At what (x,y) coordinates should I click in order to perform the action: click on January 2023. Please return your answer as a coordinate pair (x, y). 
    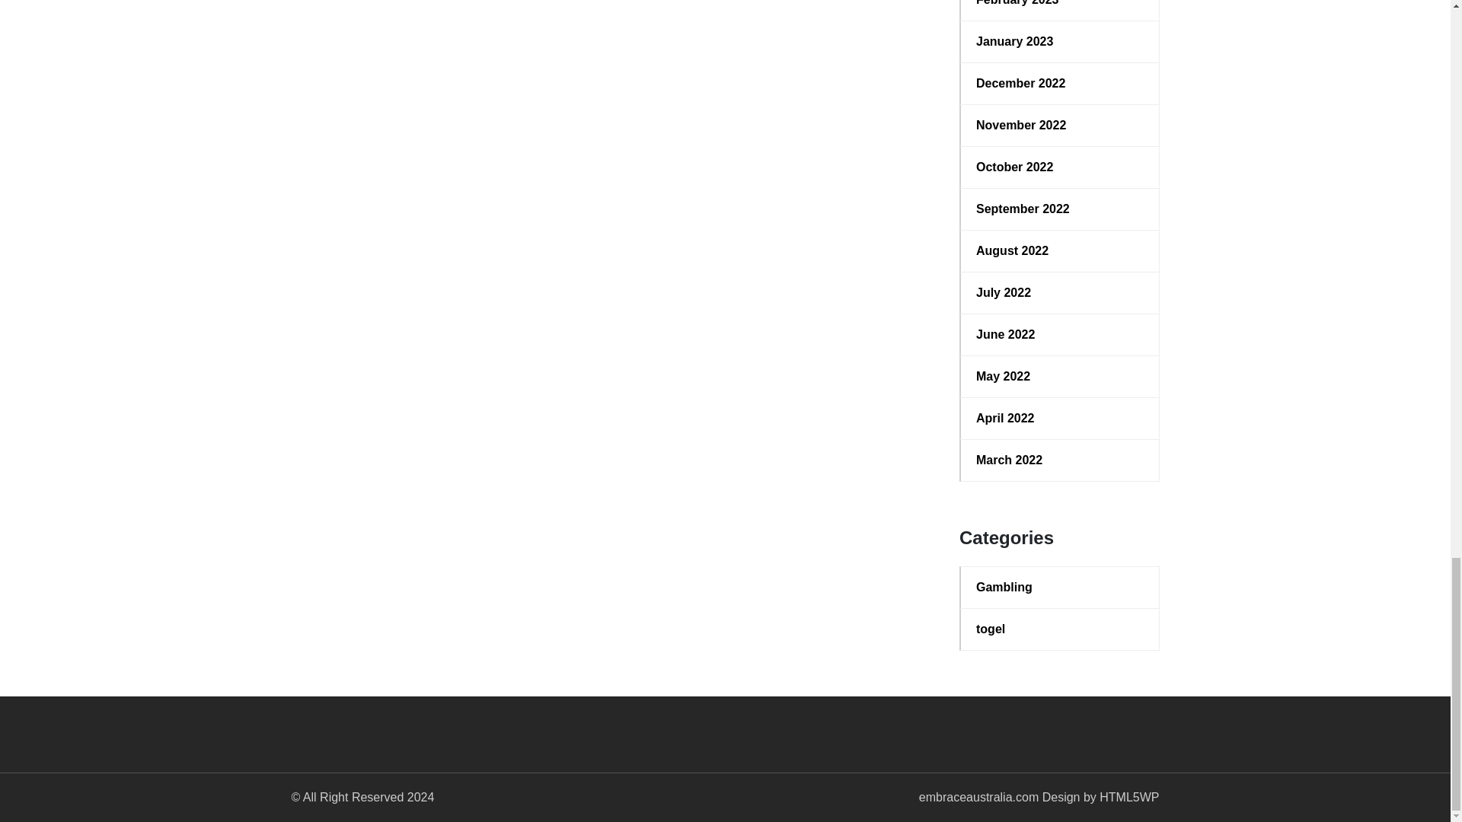
    Looking at the image, I should click on (1060, 41).